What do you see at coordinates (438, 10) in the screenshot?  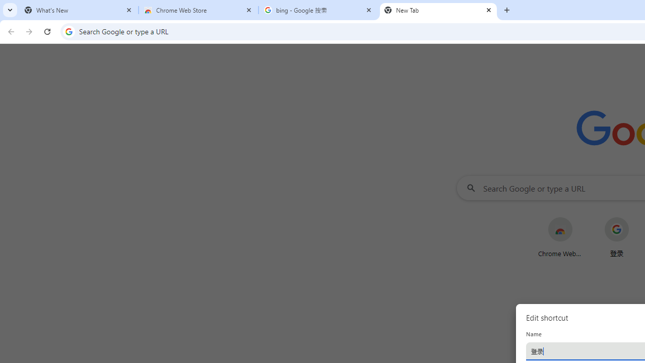 I see `New Tab` at bounding box center [438, 10].